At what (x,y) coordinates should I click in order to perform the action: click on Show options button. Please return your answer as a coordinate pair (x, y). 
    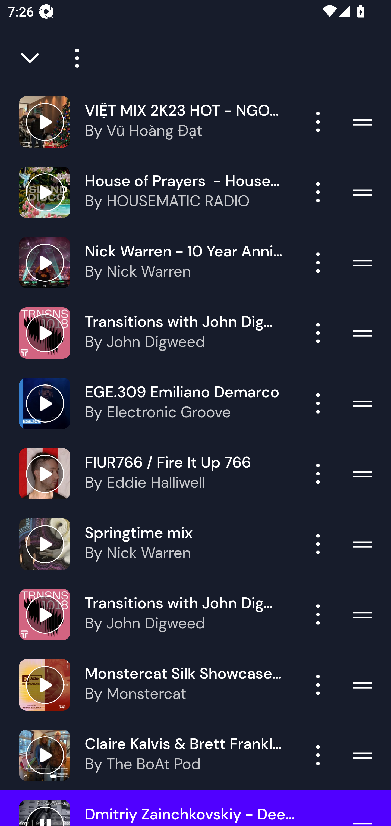
    Looking at the image, I should click on (318, 474).